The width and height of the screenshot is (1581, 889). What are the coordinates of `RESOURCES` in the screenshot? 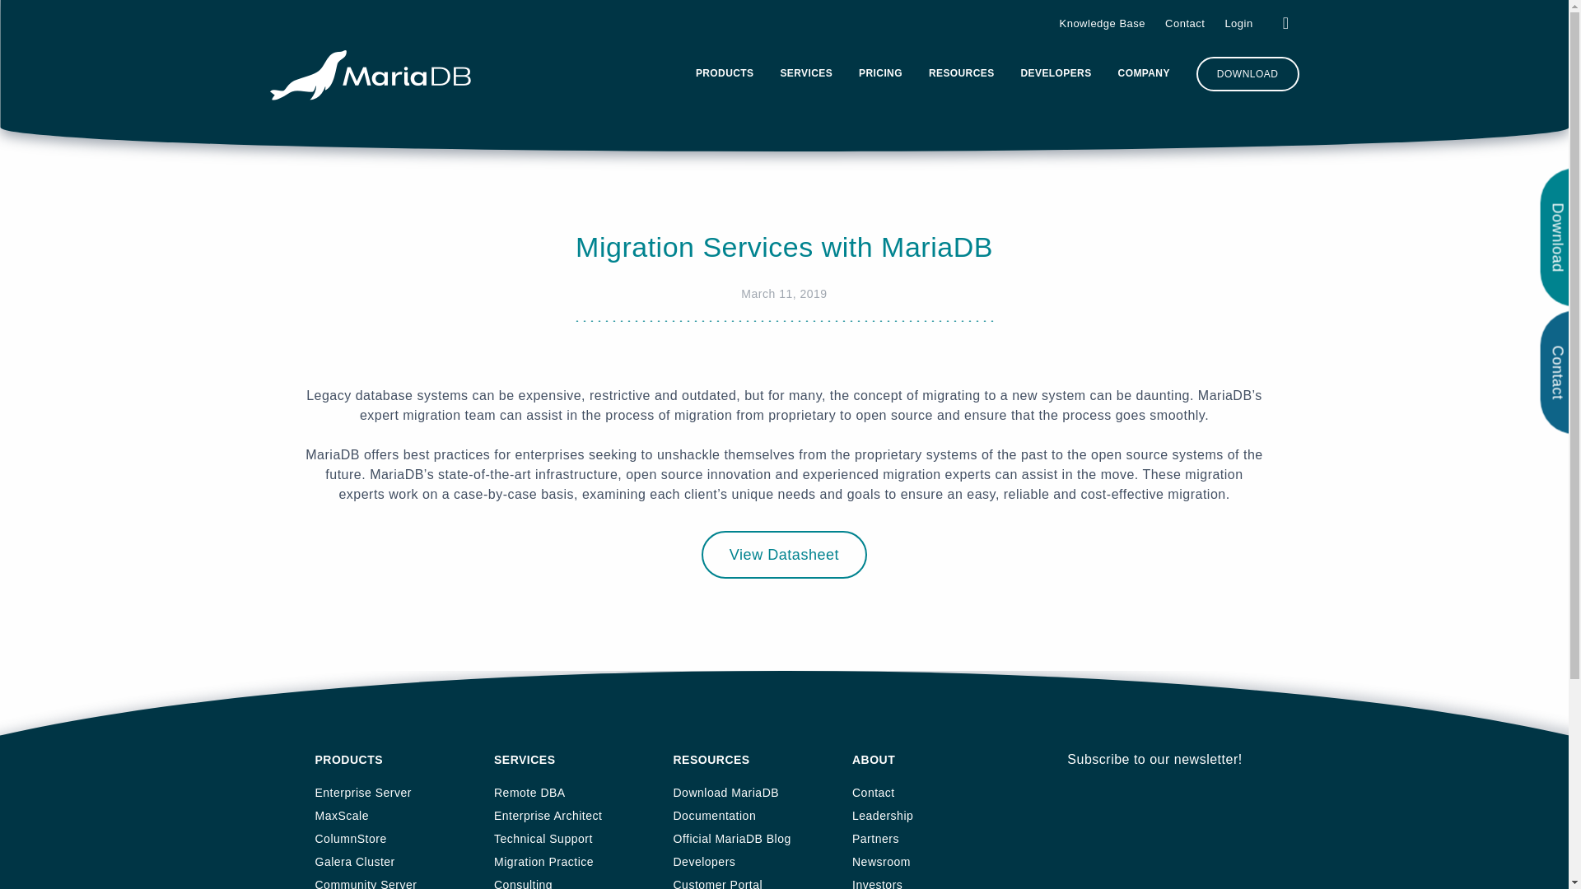 It's located at (962, 76).